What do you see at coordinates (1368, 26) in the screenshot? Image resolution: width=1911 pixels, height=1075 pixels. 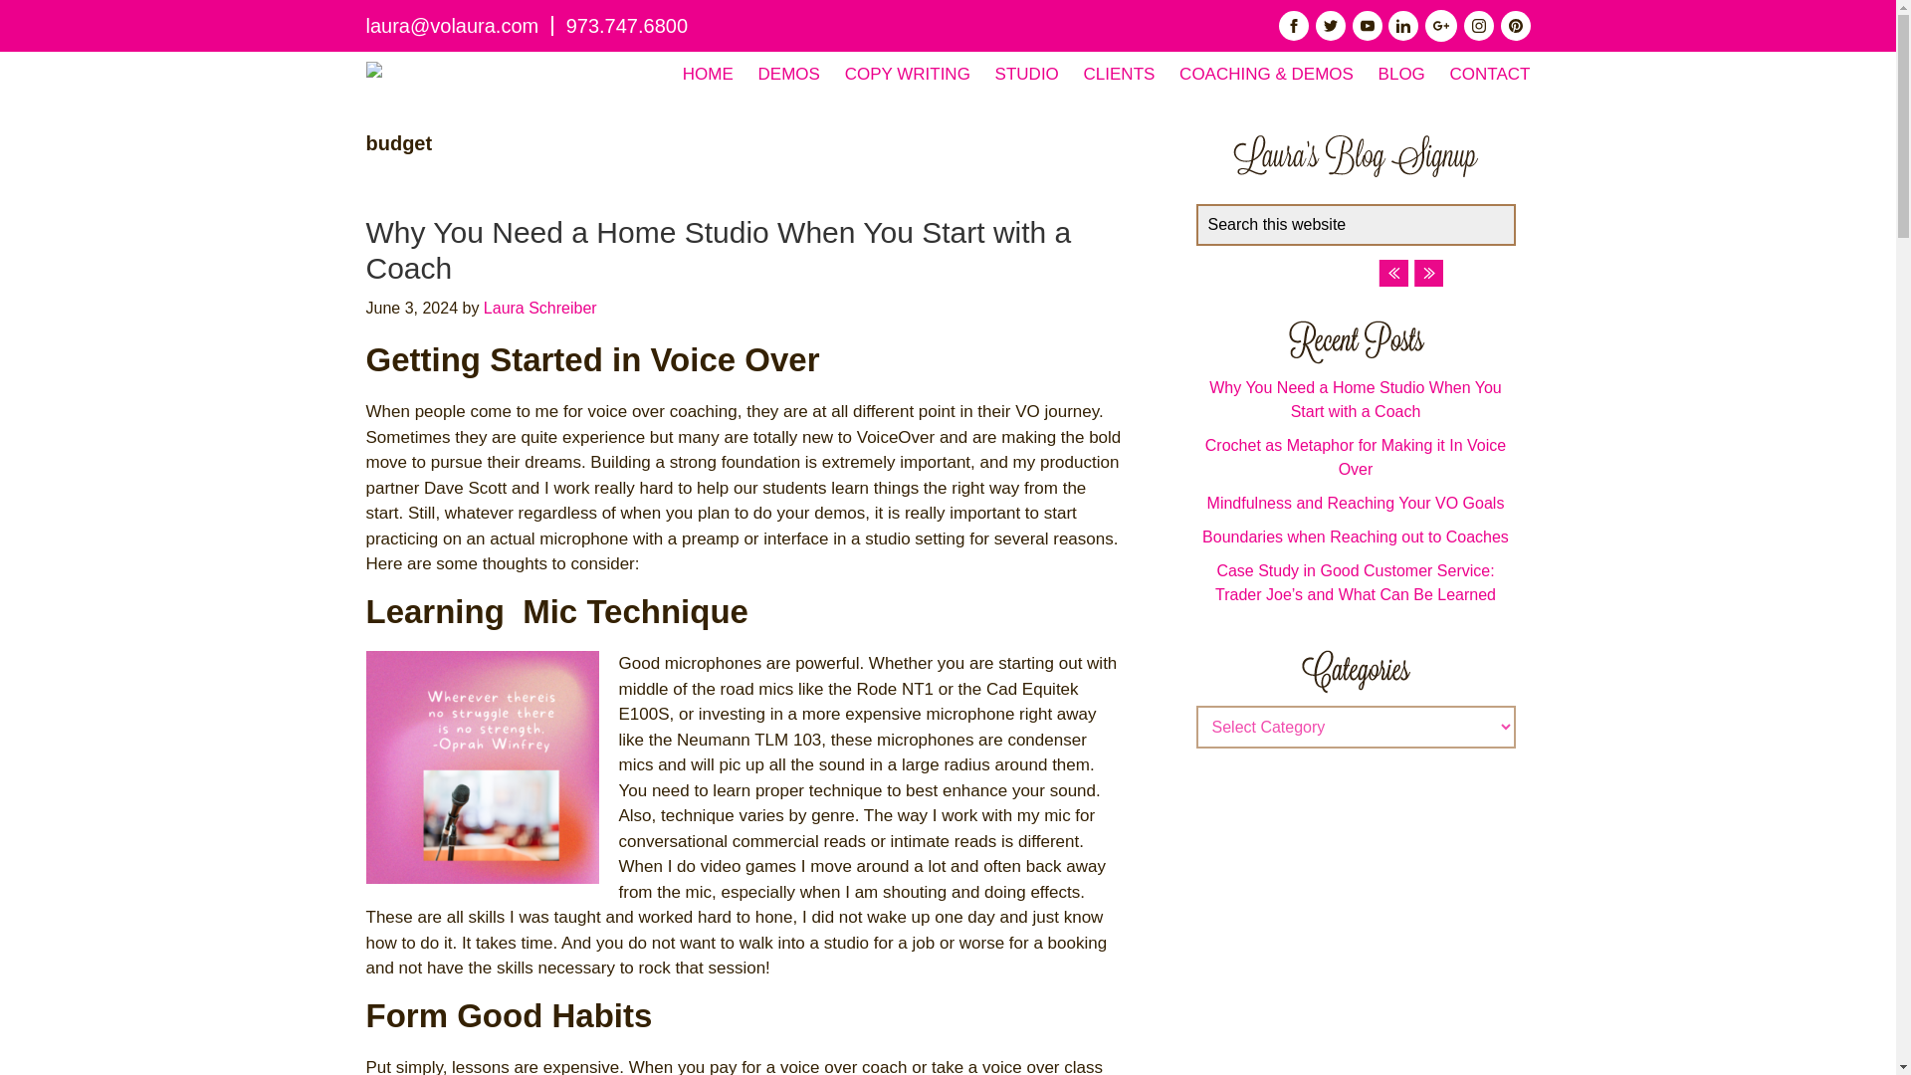 I see `Youtube` at bounding box center [1368, 26].